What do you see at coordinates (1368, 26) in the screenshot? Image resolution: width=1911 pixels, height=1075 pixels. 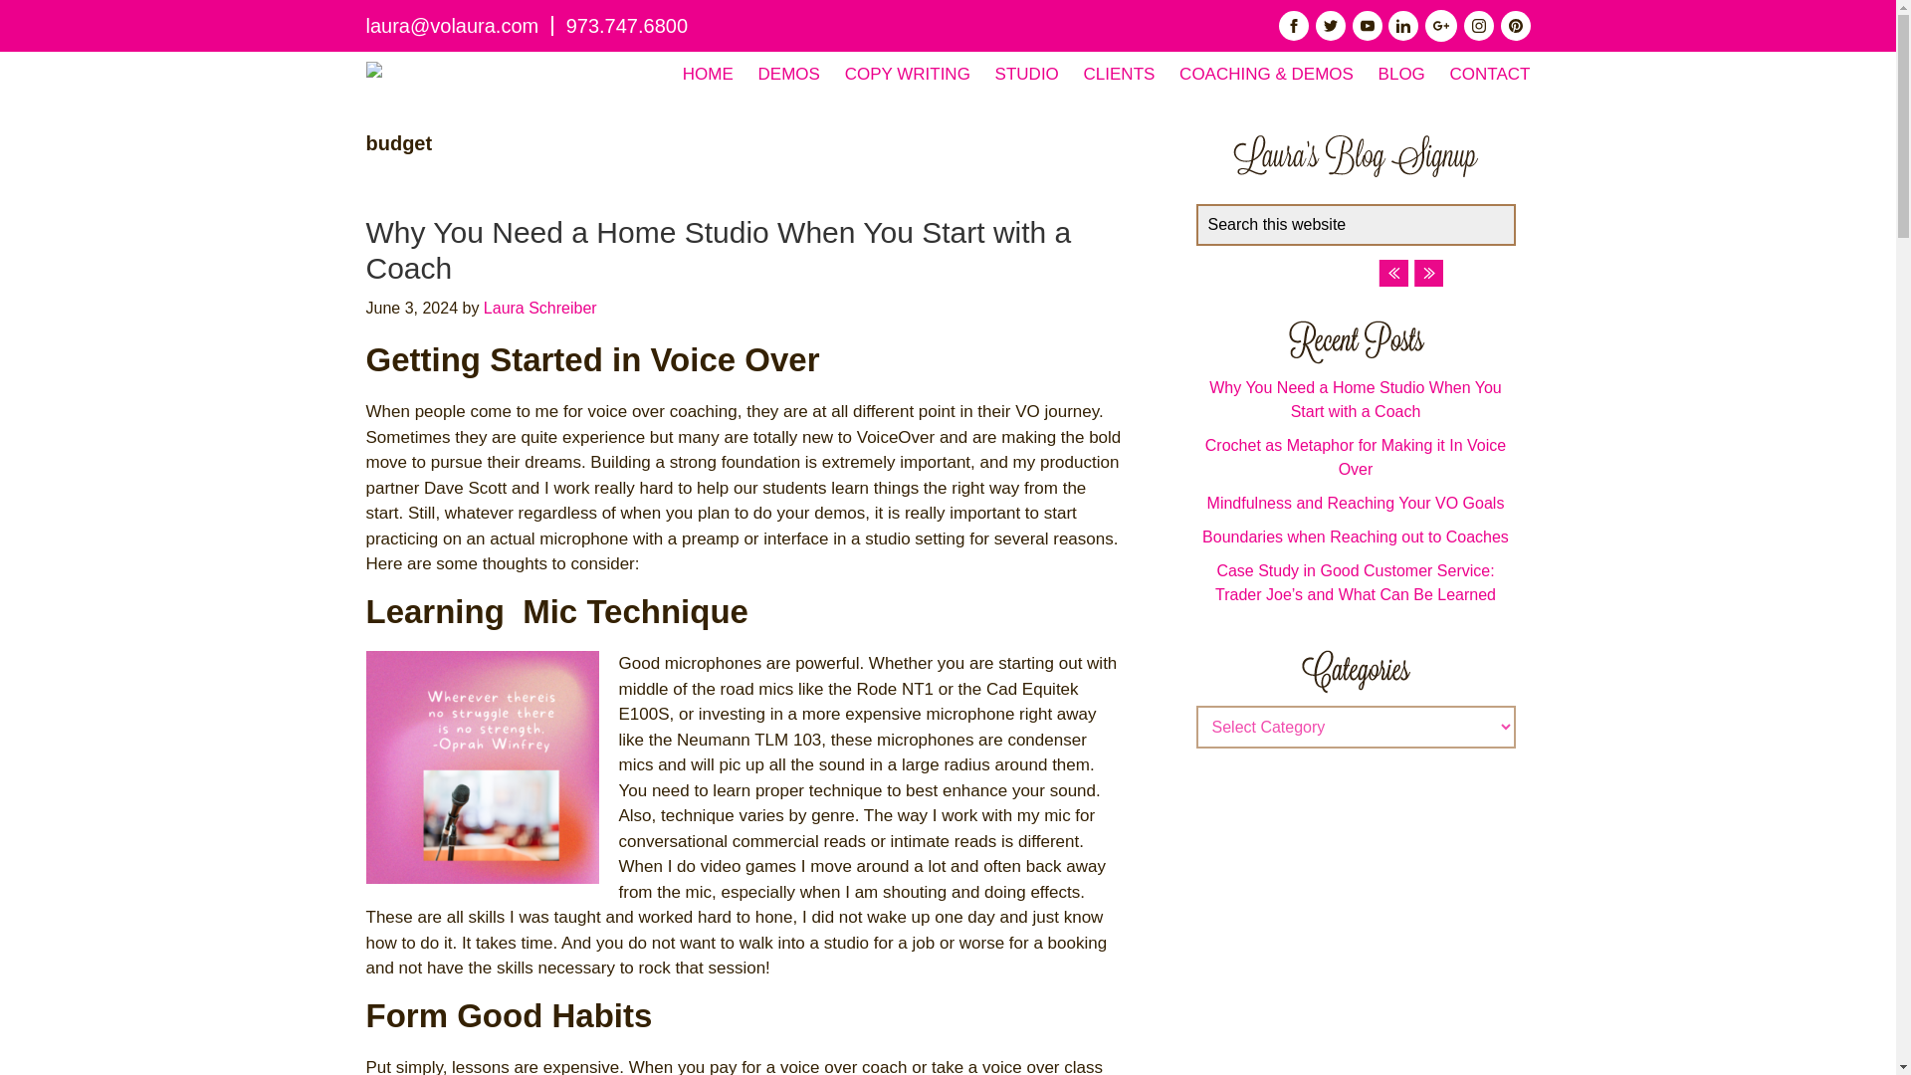 I see `Youtube` at bounding box center [1368, 26].